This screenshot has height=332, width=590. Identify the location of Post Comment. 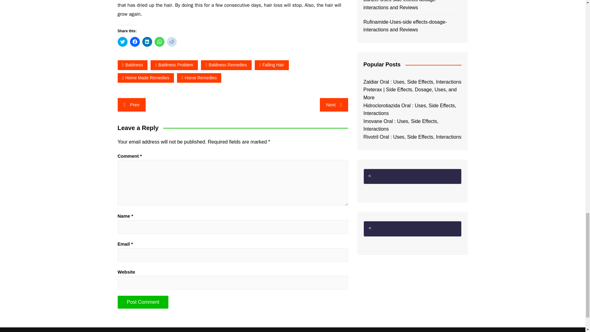
(143, 302).